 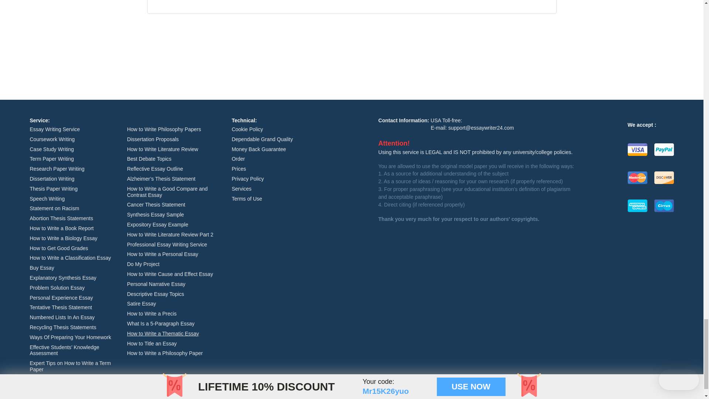 What do you see at coordinates (149, 159) in the screenshot?
I see `Best Debate Topics` at bounding box center [149, 159].